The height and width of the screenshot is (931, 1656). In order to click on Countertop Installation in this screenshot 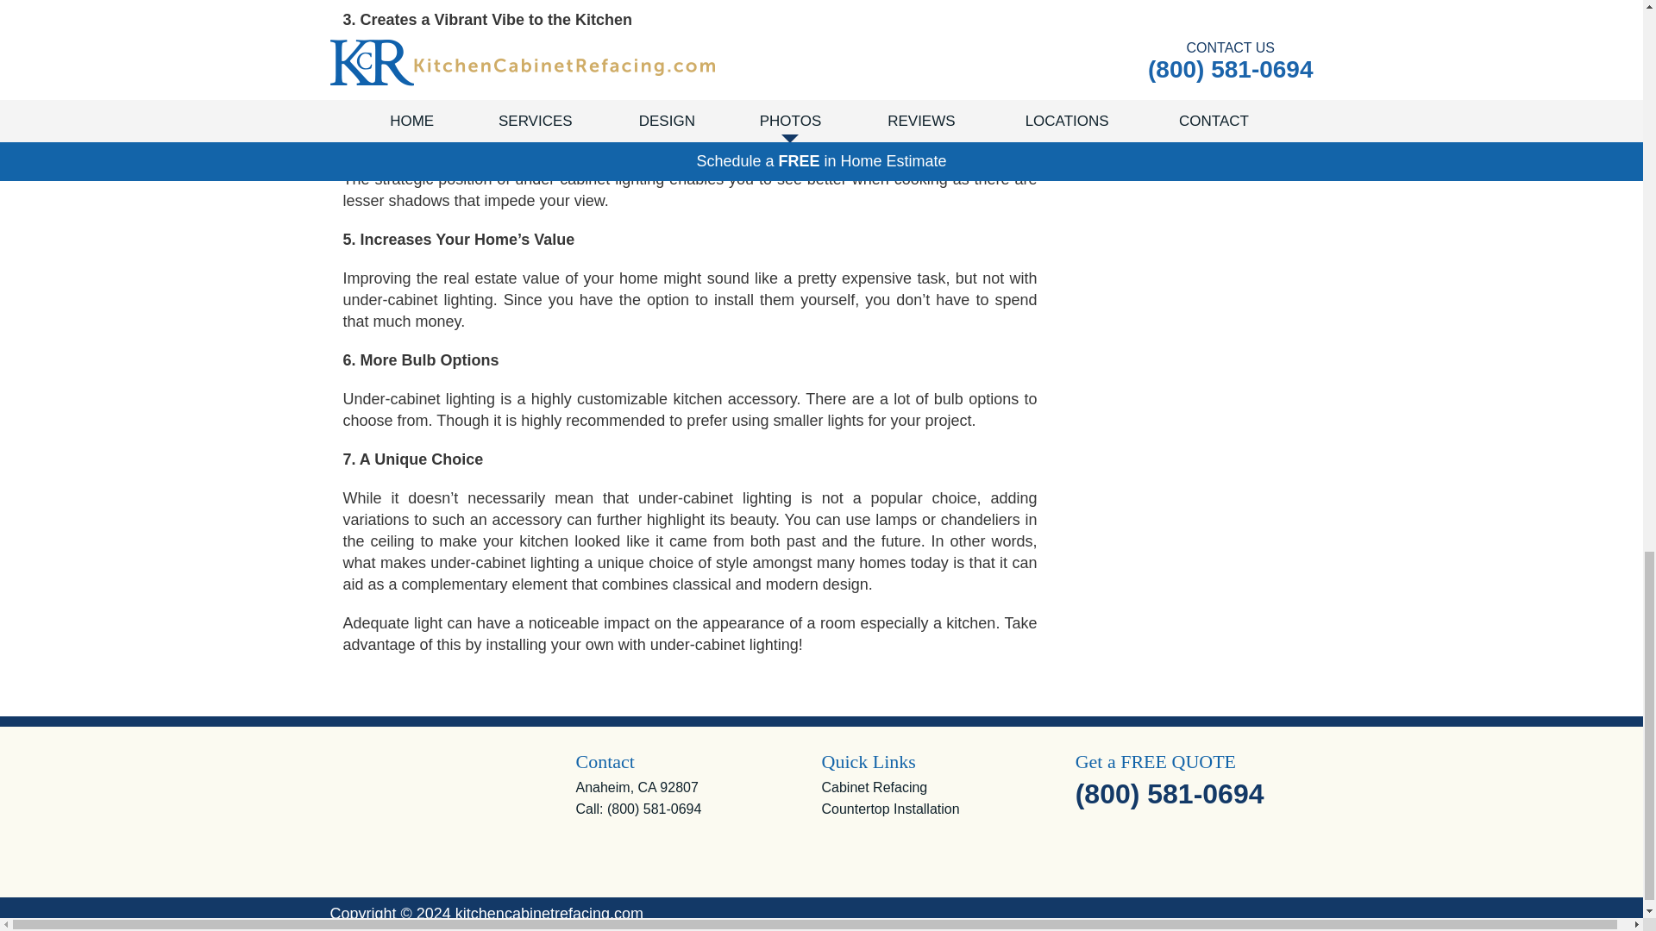, I will do `click(890, 809)`.